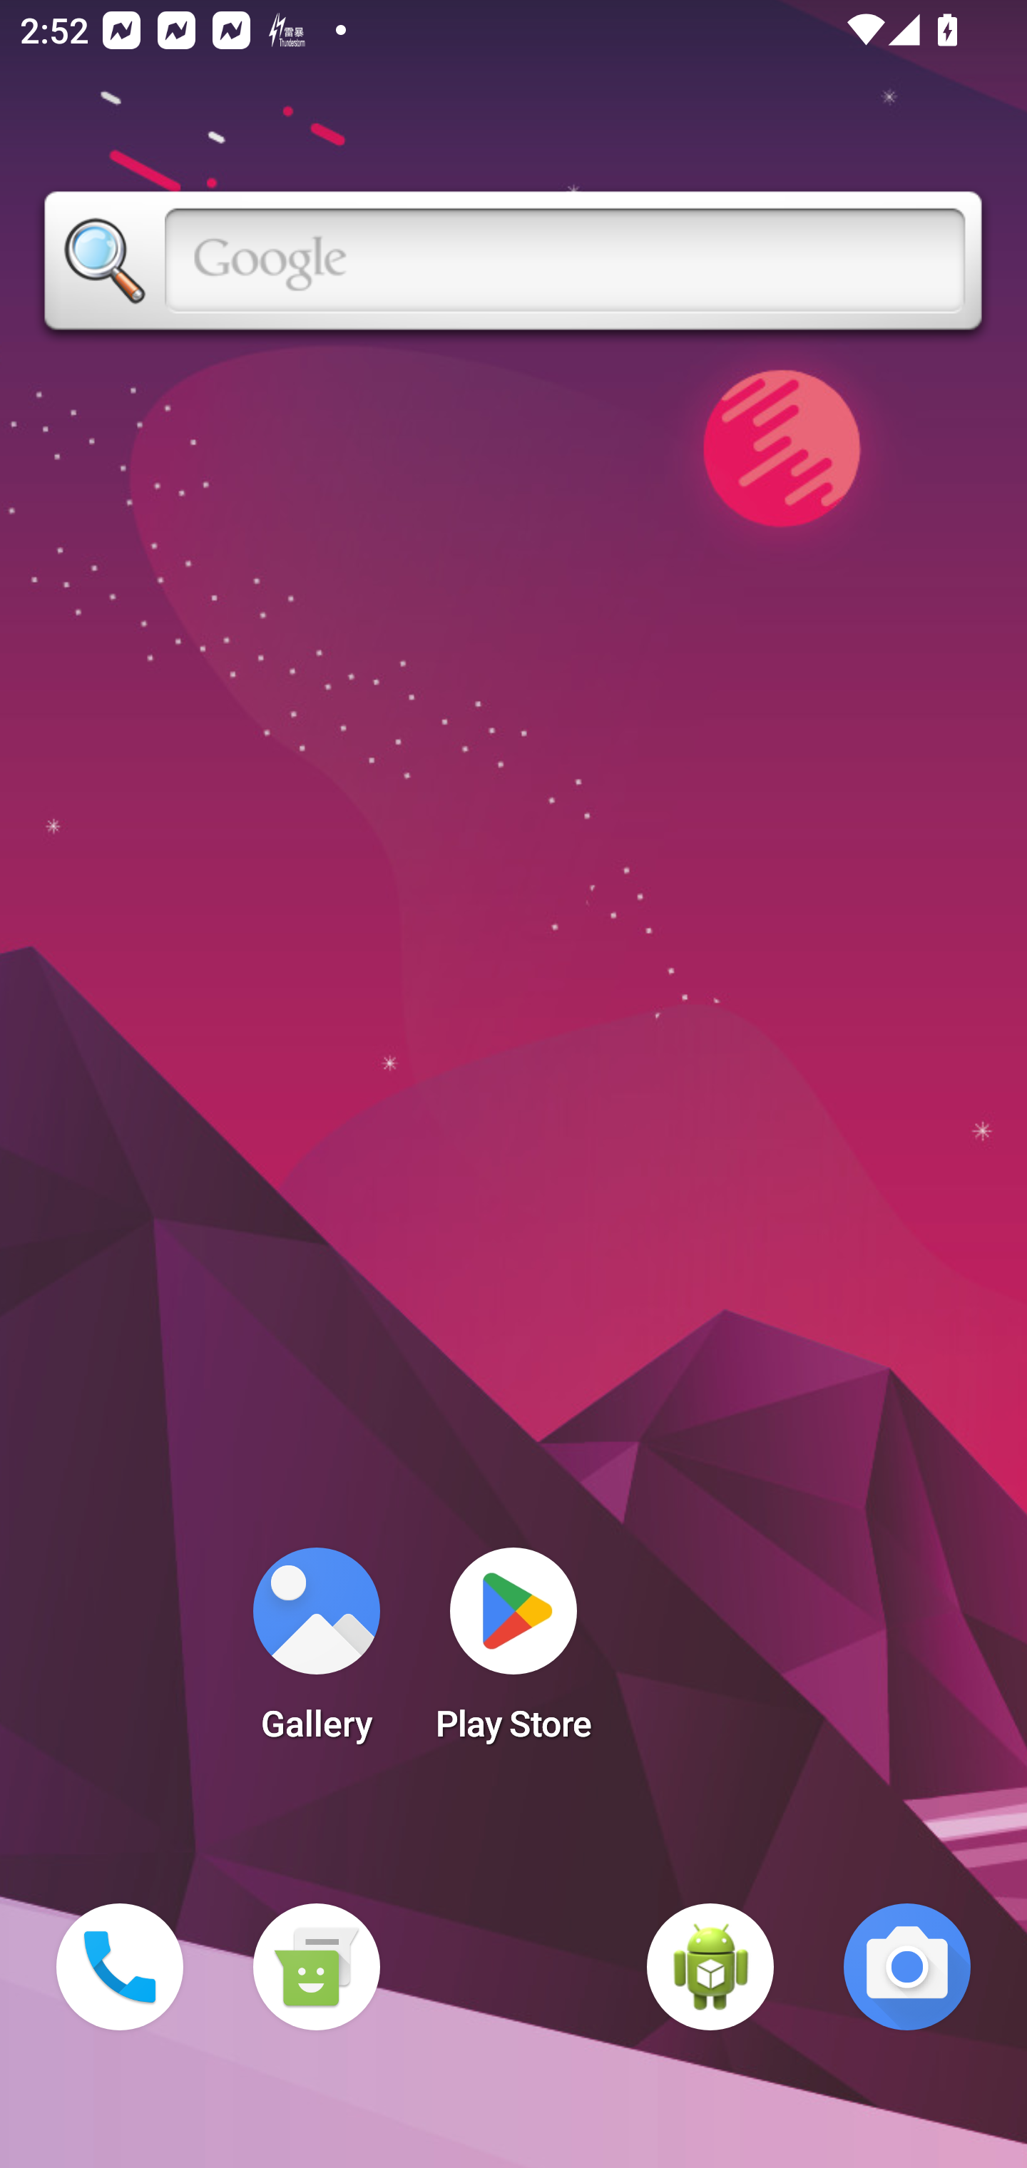  What do you see at coordinates (907, 1967) in the screenshot?
I see `Camera` at bounding box center [907, 1967].